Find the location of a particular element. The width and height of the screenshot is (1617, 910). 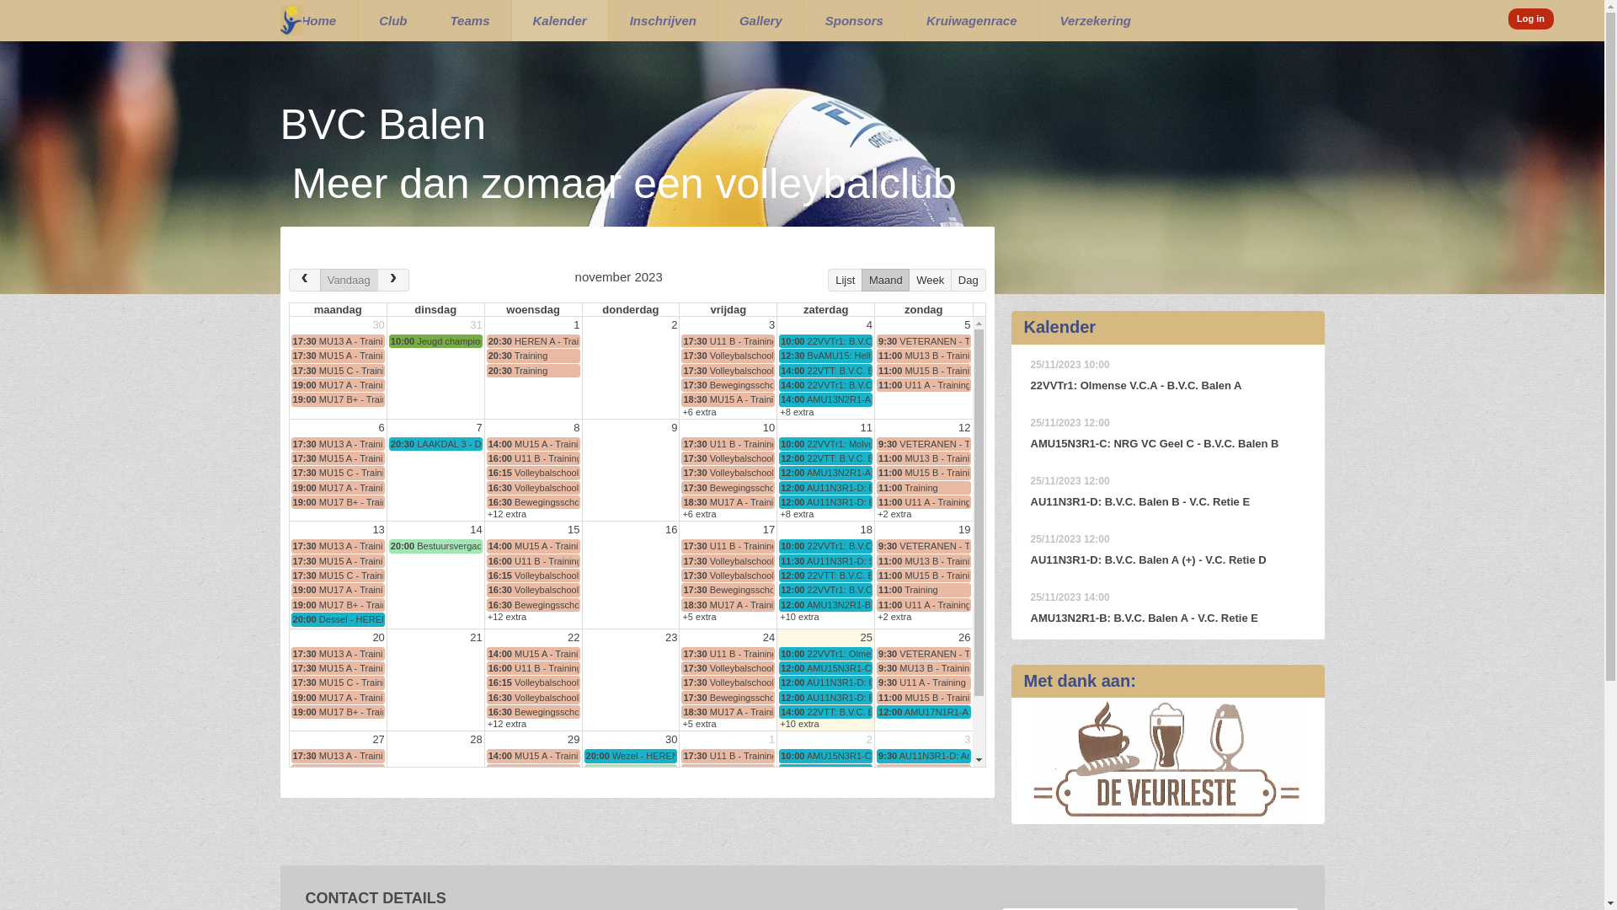

+2 extra is located at coordinates (894, 827).